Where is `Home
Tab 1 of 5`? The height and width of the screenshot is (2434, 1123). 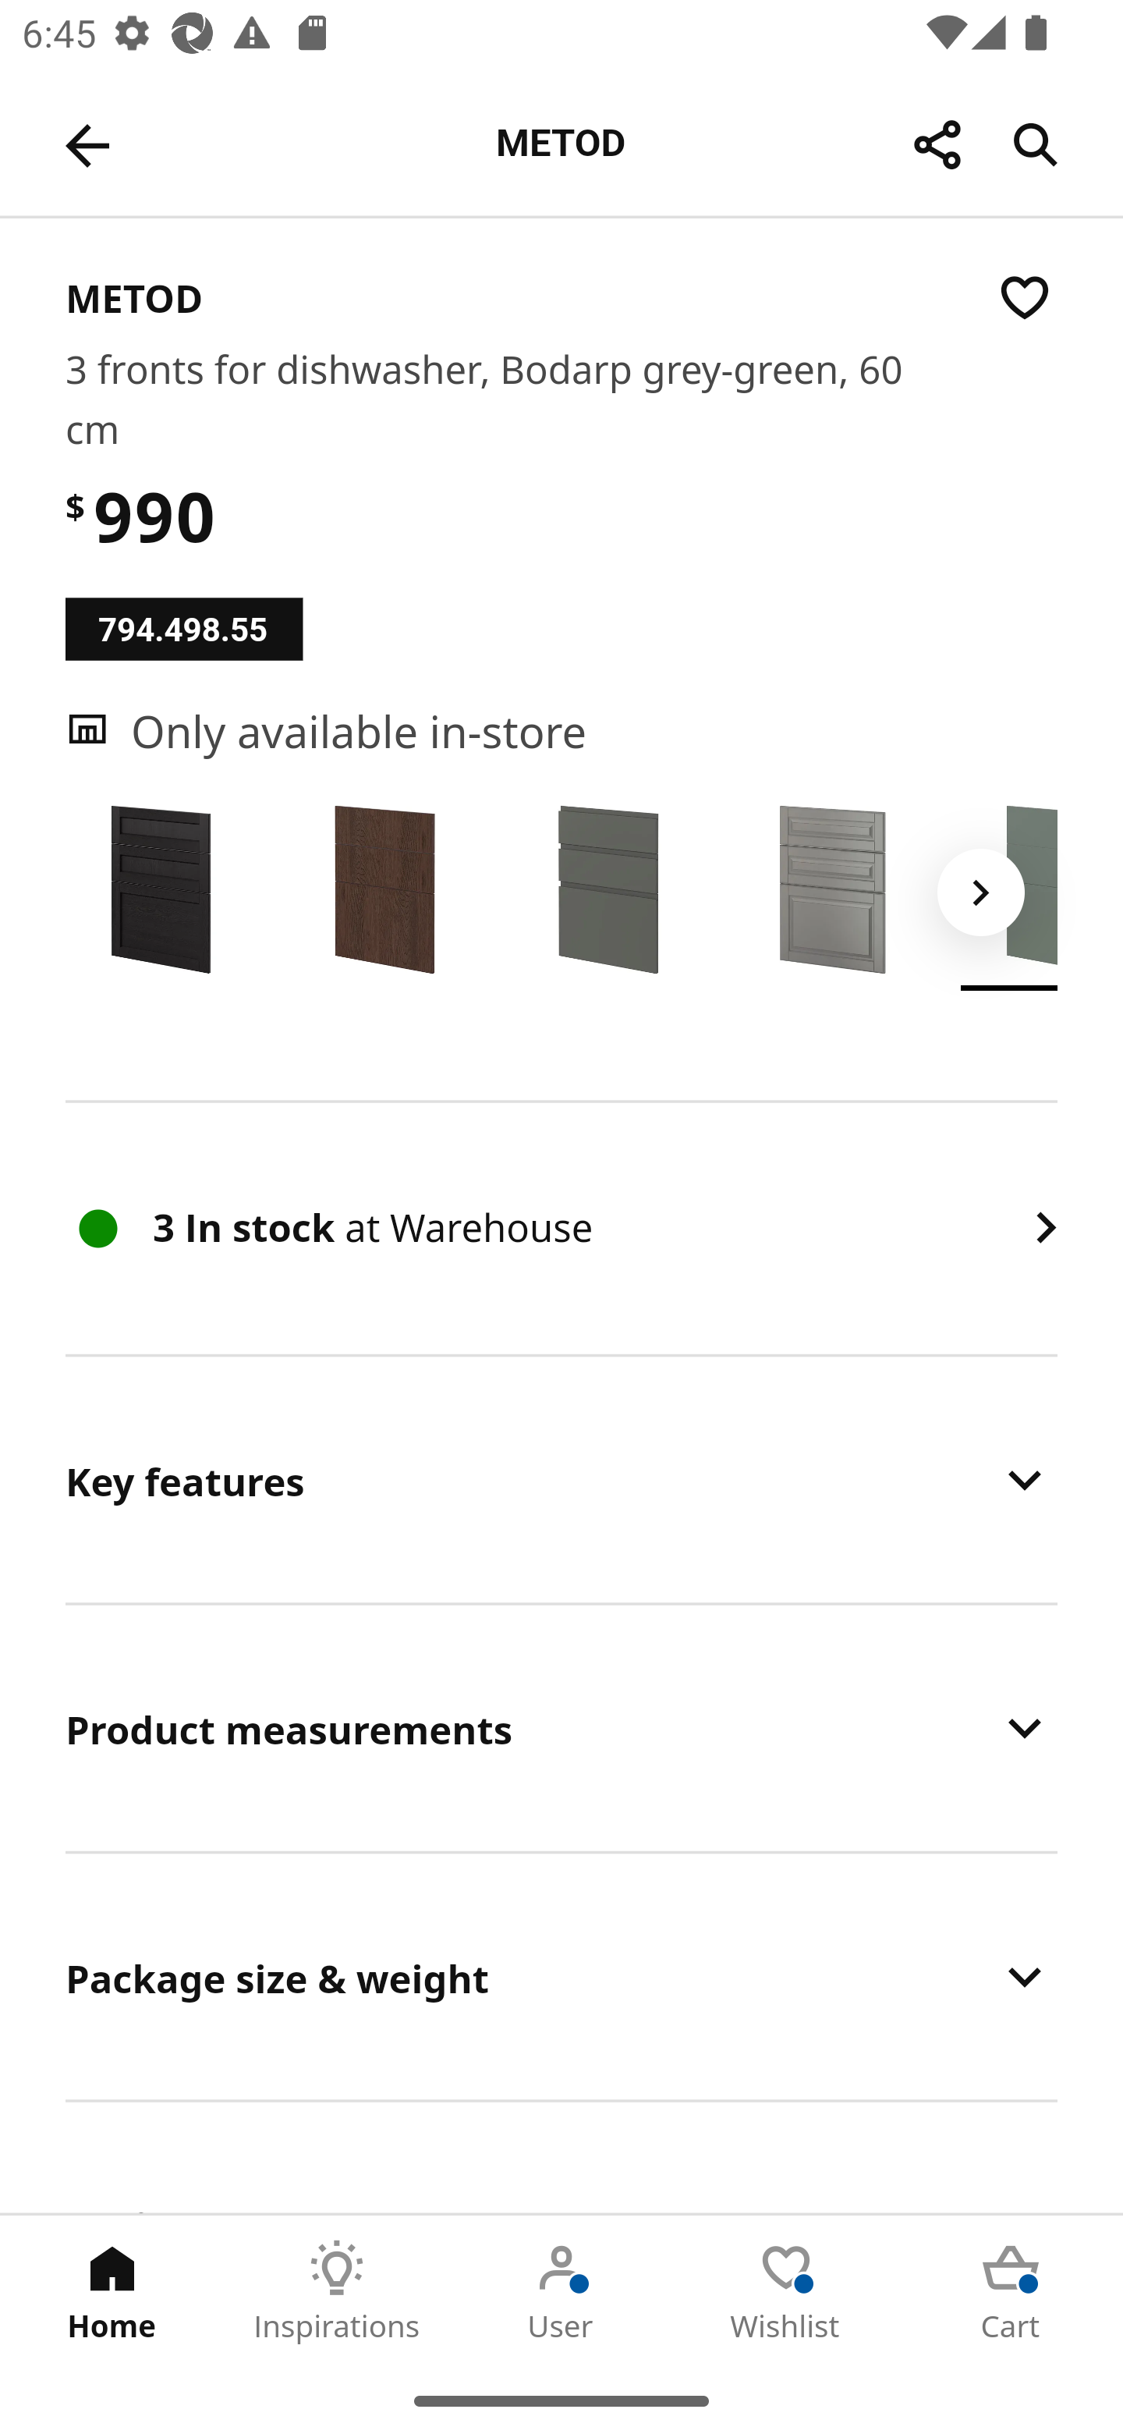 Home
Tab 1 of 5 is located at coordinates (112, 2291).